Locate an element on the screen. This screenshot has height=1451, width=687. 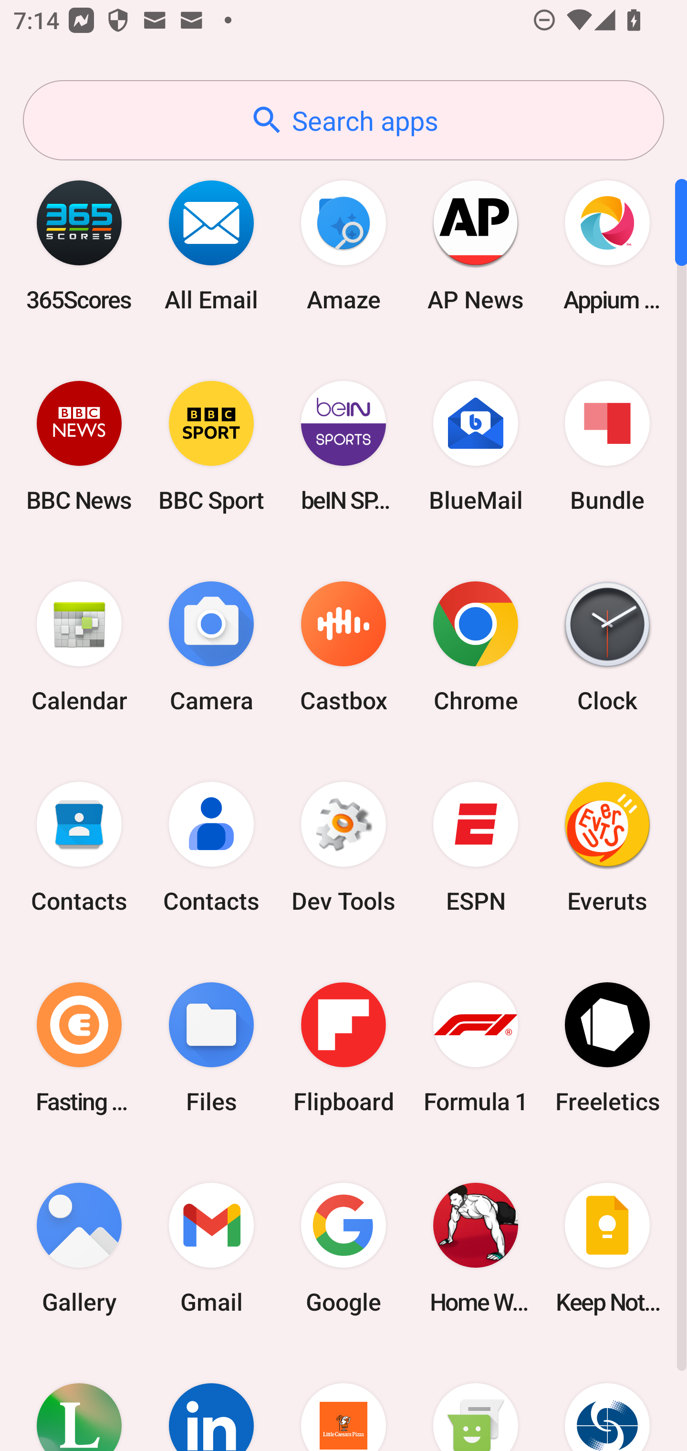
  Search apps is located at coordinates (343, 120).